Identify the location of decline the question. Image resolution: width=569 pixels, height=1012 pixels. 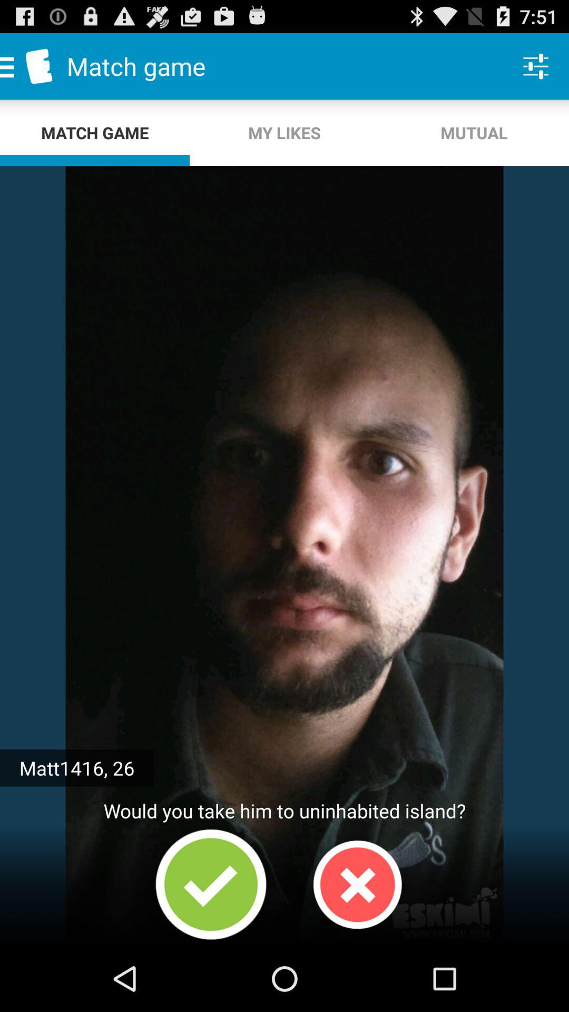
(357, 884).